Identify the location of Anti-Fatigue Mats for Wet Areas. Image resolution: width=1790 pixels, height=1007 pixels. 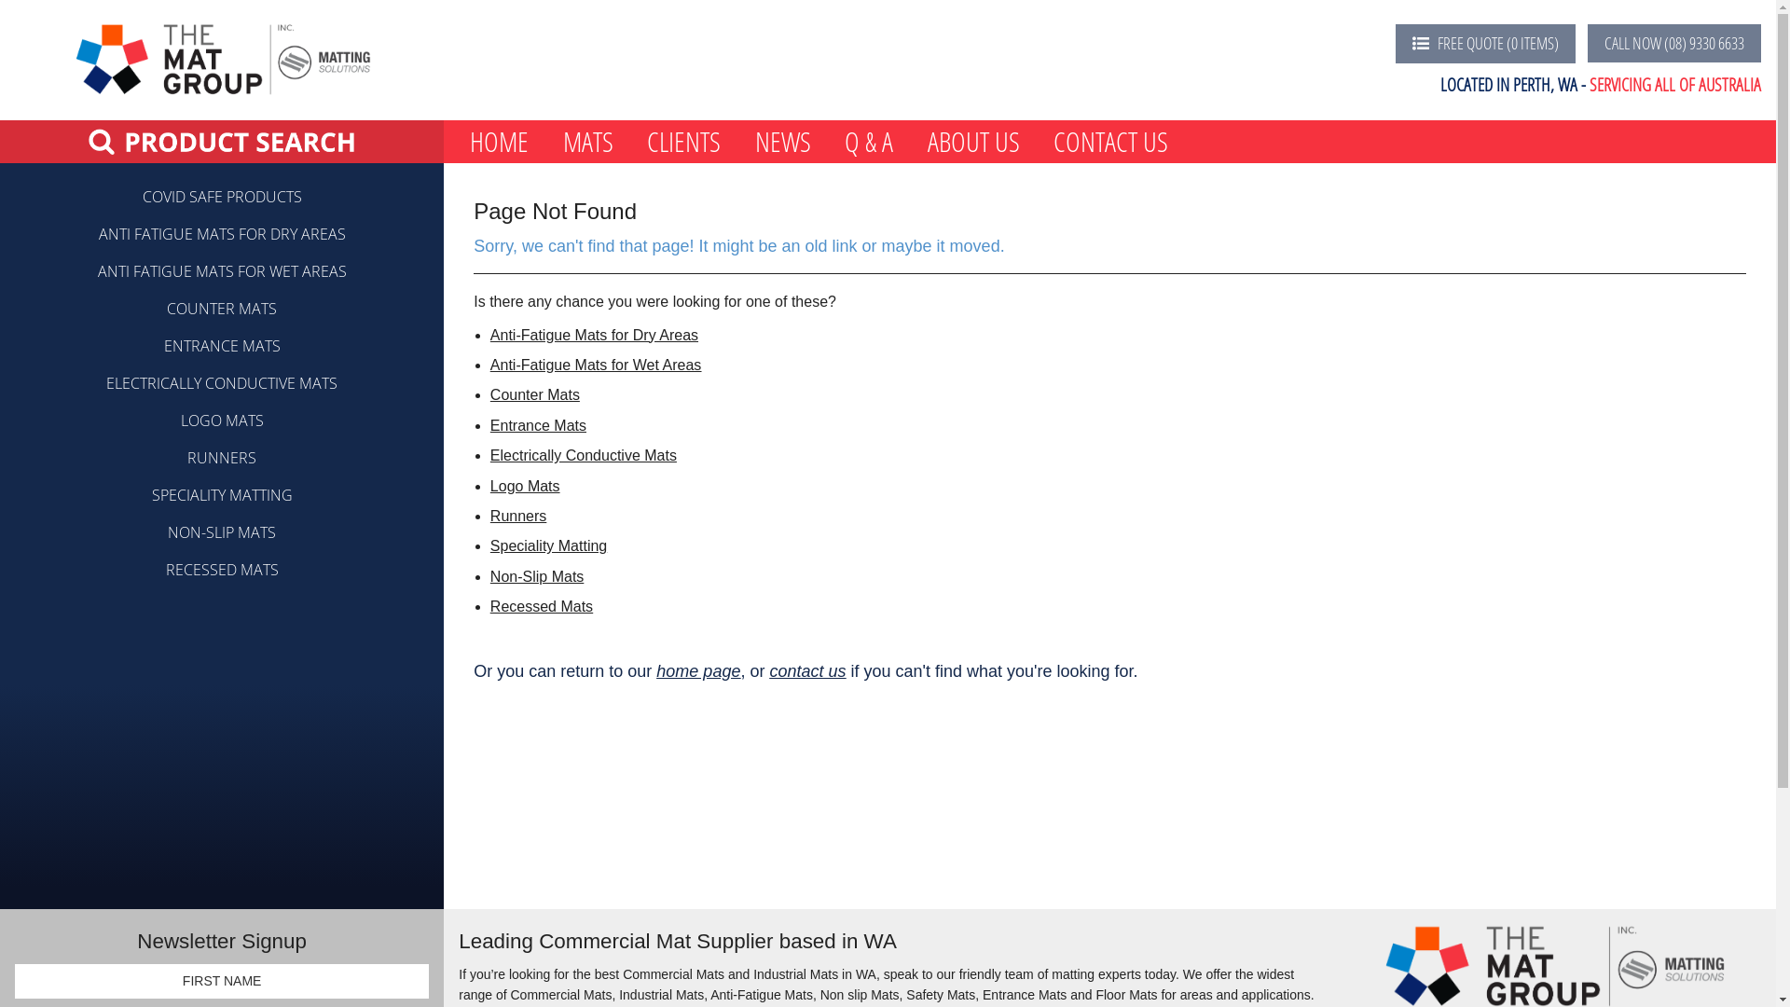
(596, 366).